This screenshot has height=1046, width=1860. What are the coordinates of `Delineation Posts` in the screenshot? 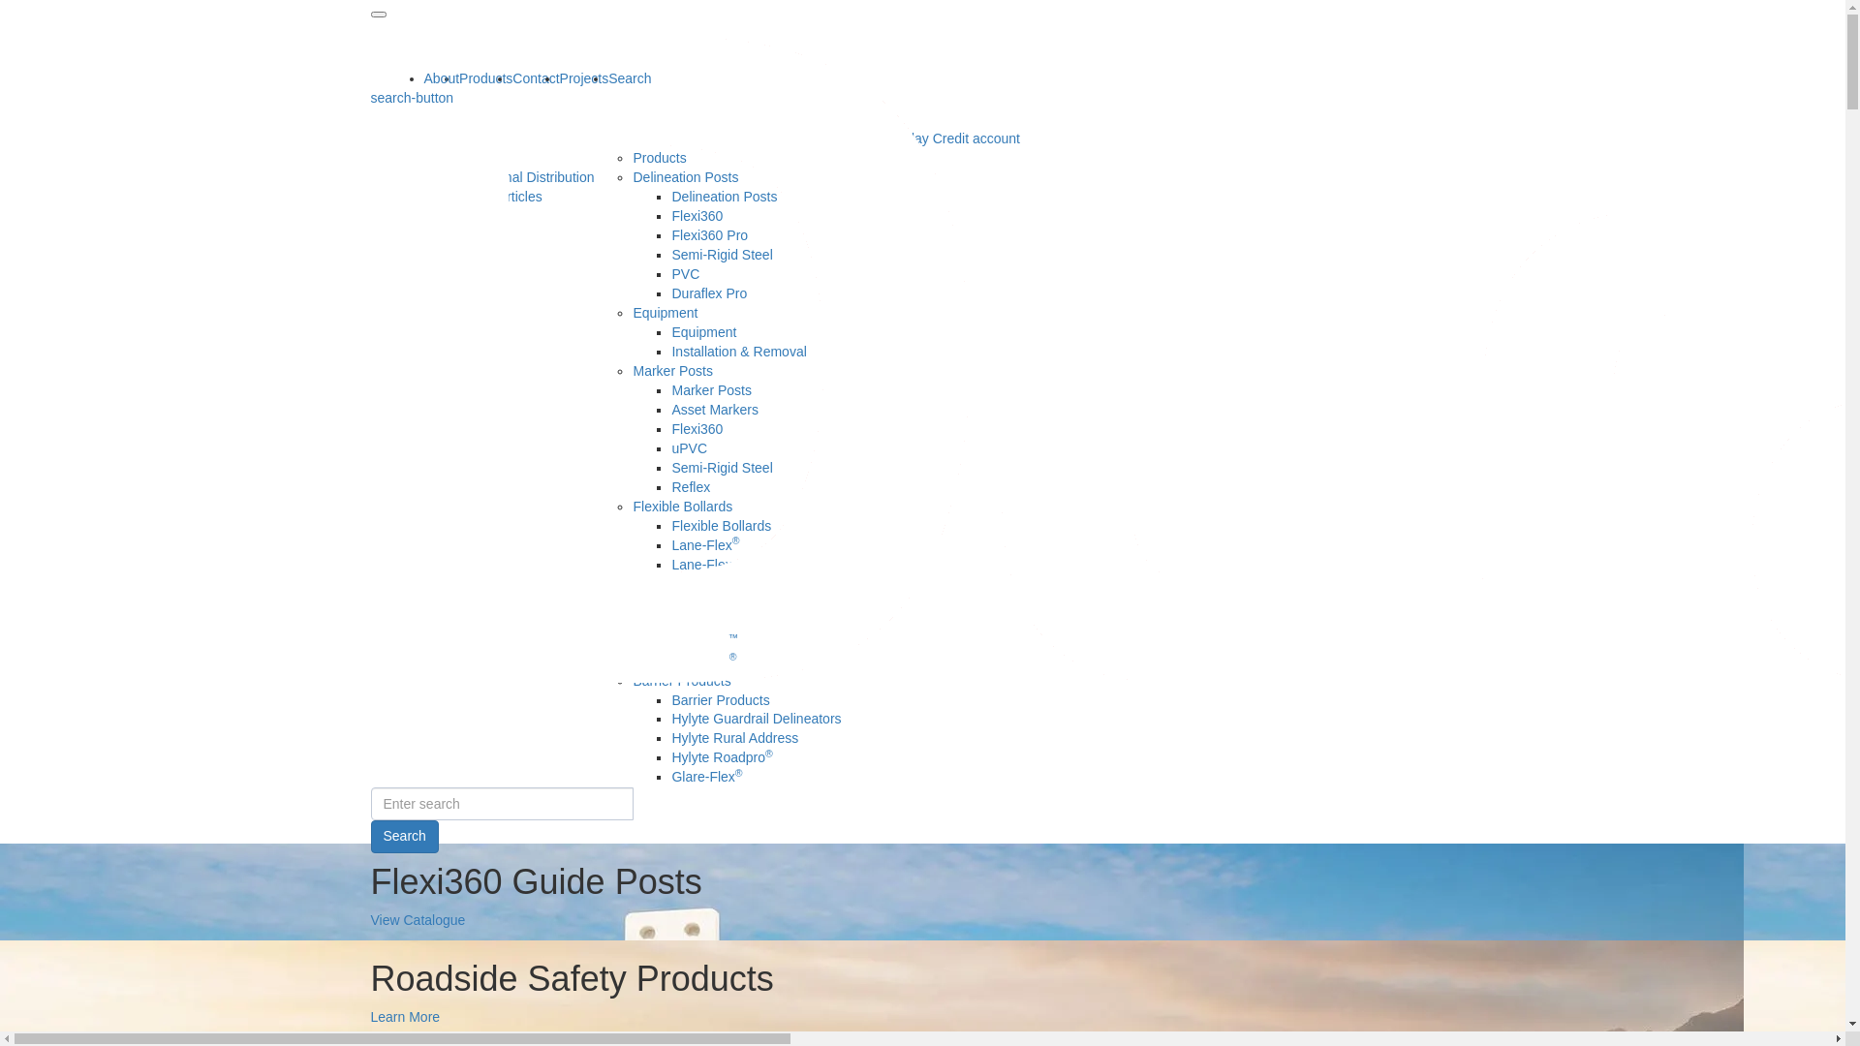 It's located at (686, 177).